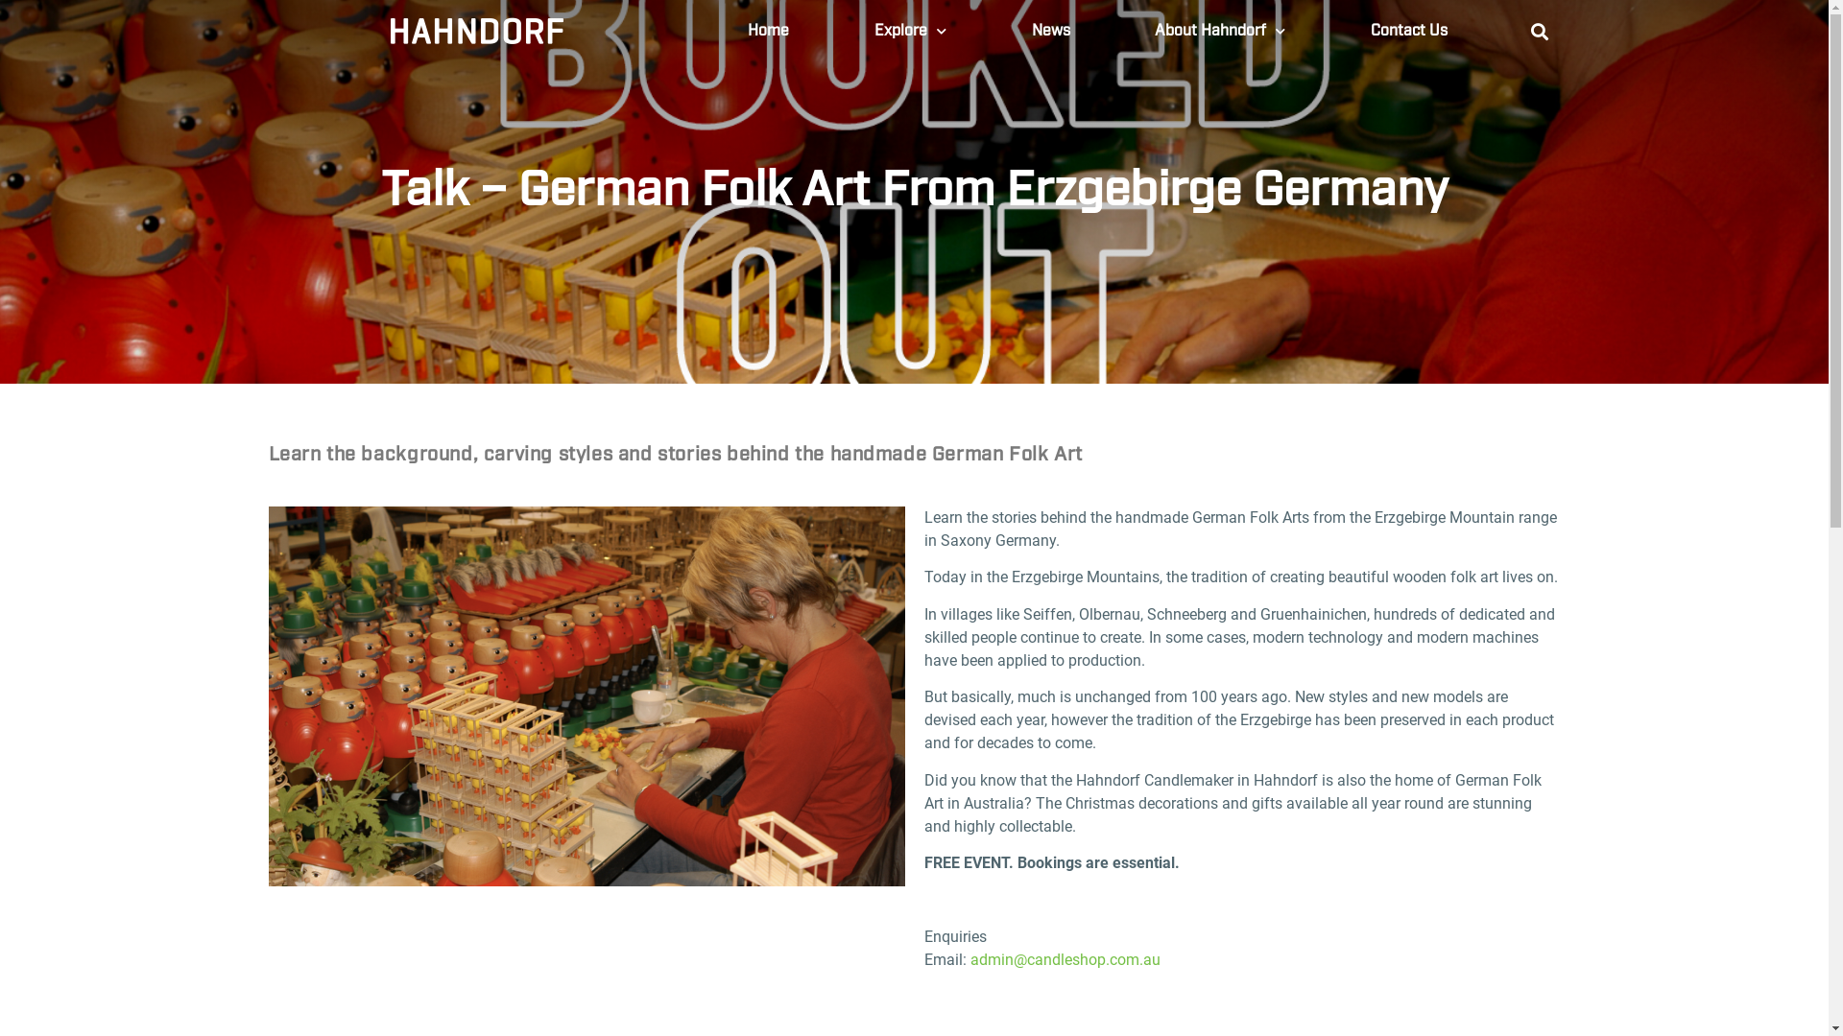 This screenshot has width=1843, height=1036. What do you see at coordinates (1221, 32) in the screenshot?
I see `About Hahndorf` at bounding box center [1221, 32].